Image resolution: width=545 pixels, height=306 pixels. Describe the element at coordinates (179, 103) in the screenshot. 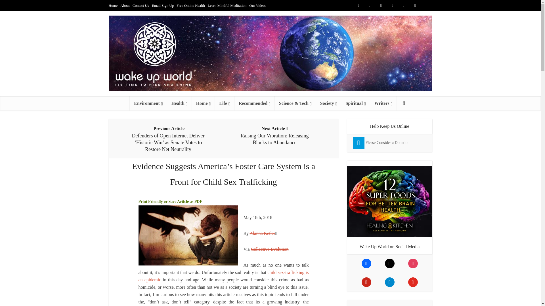

I see `Health` at that location.